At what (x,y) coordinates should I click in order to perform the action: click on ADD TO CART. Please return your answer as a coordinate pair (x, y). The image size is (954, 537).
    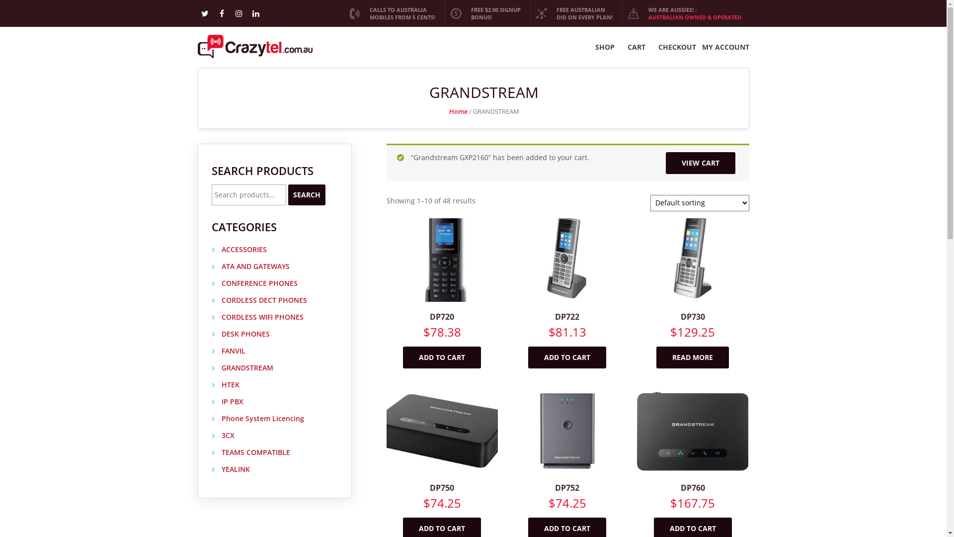
    Looking at the image, I should click on (442, 358).